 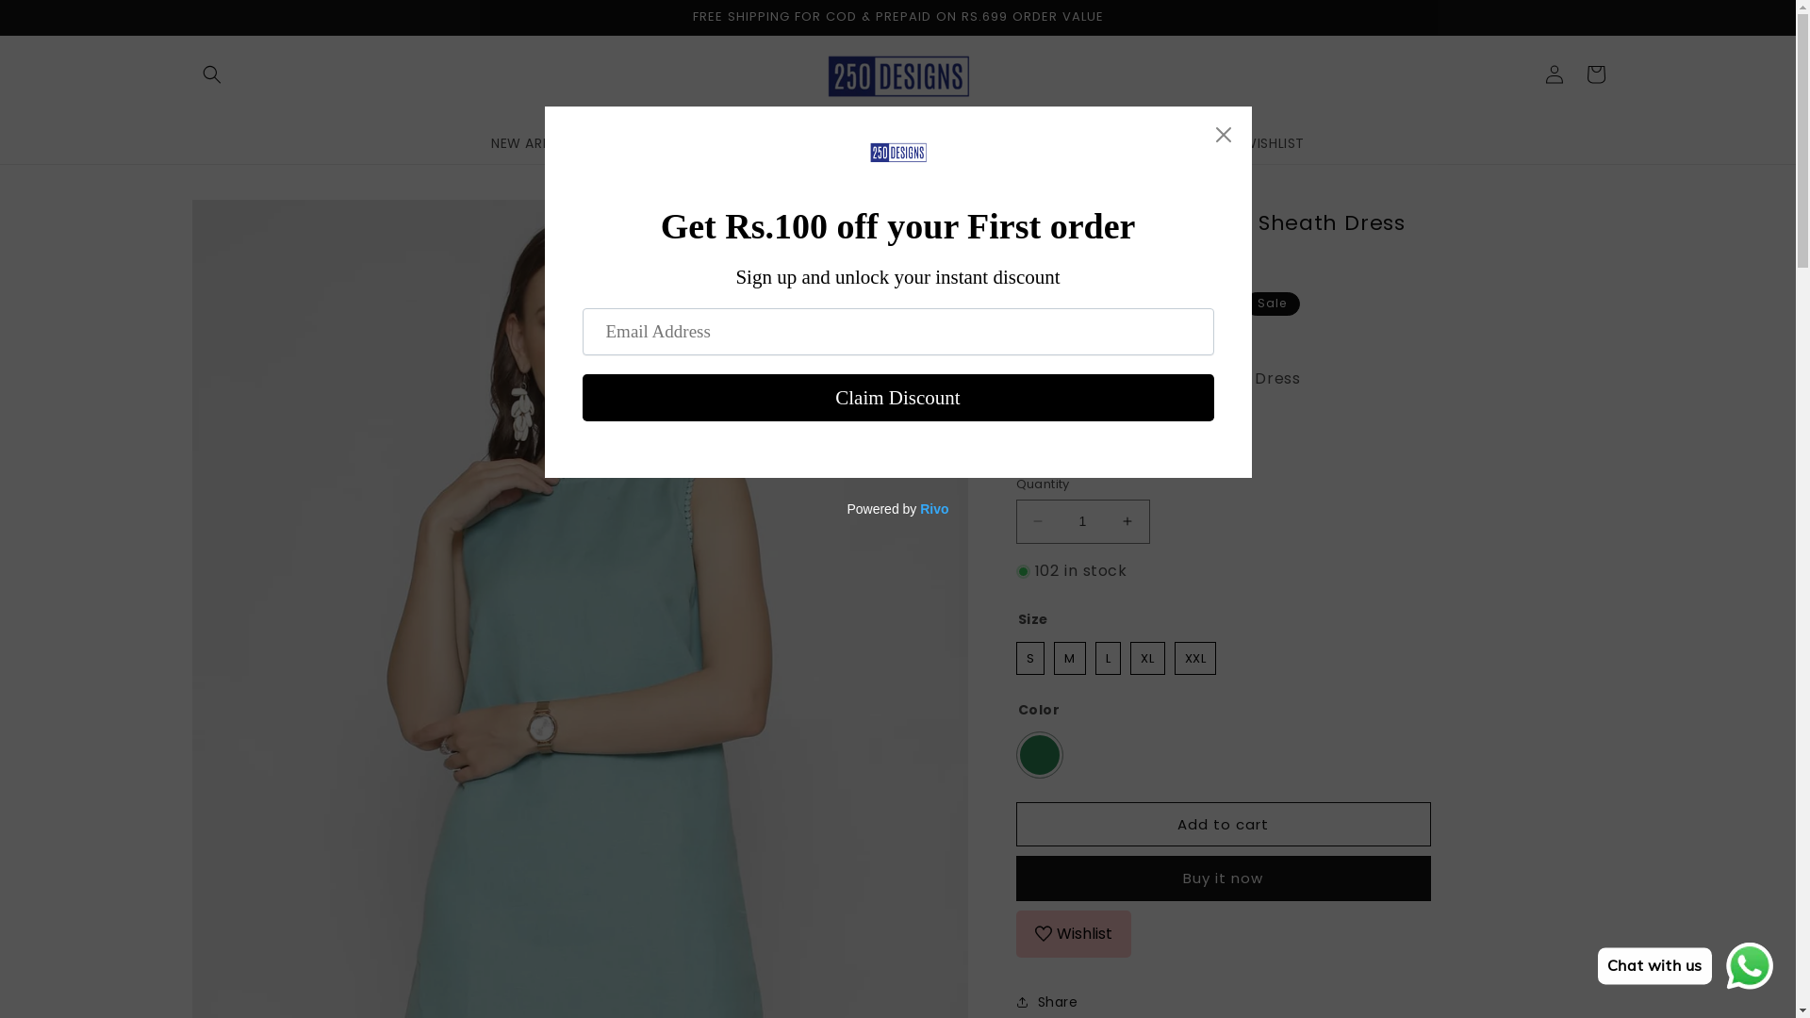 I want to click on ELITE-COLLECTION, so click(x=804, y=143).